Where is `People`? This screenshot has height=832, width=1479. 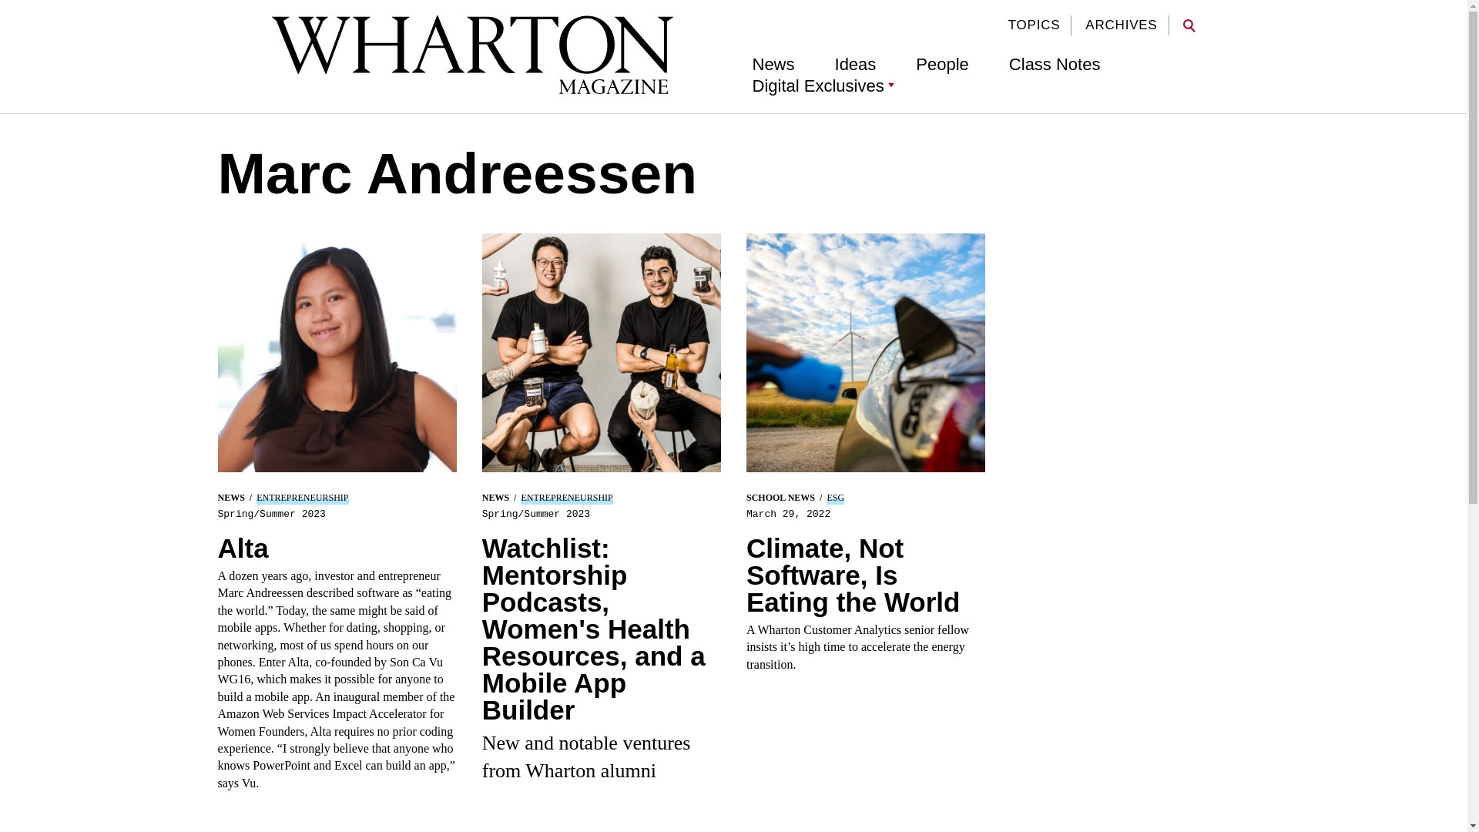 People is located at coordinates (941, 65).